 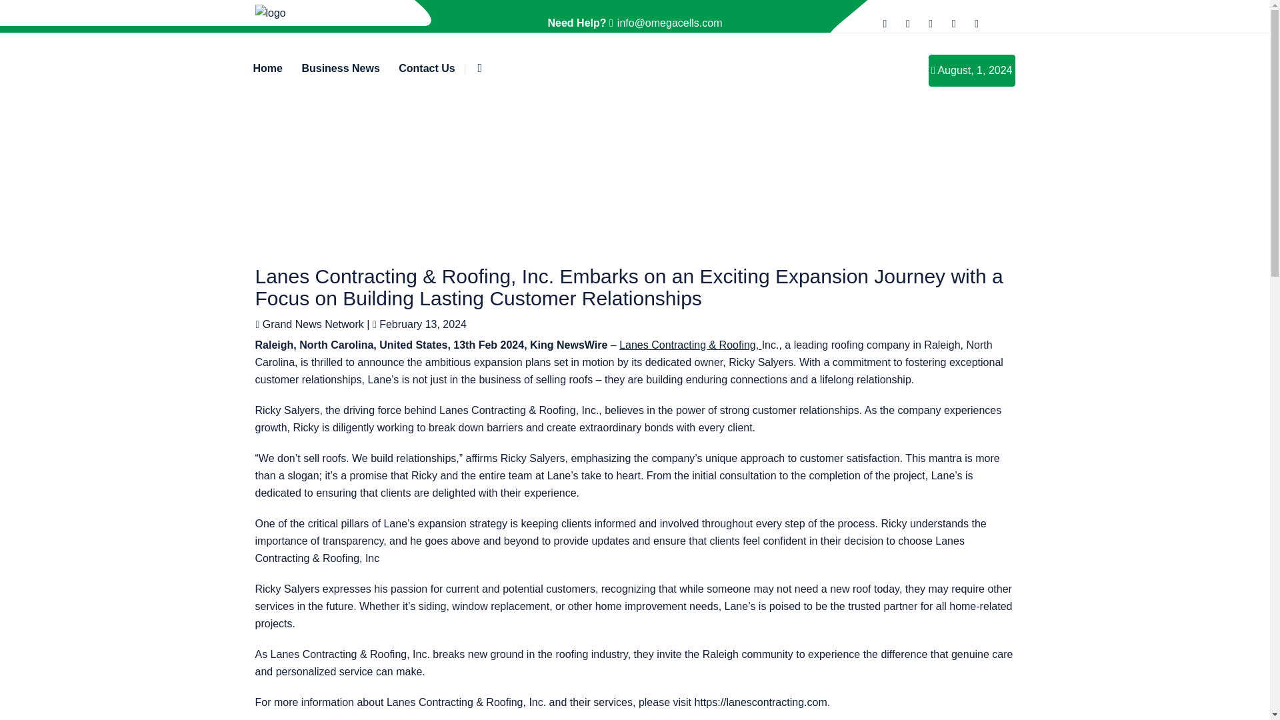 I want to click on Contact Us, so click(x=426, y=68).